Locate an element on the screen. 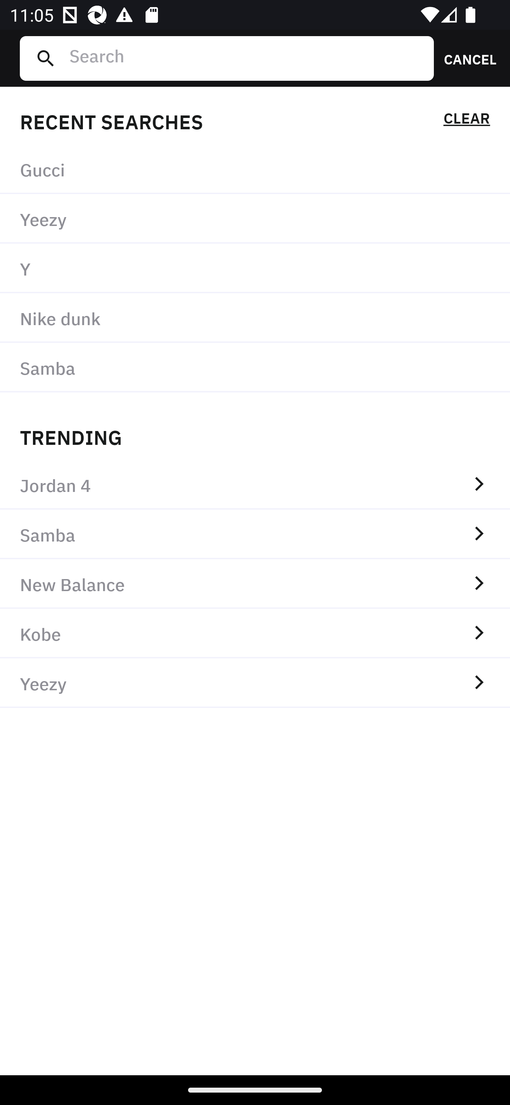 The width and height of the screenshot is (510, 1105). New Balance  is located at coordinates (255, 584).